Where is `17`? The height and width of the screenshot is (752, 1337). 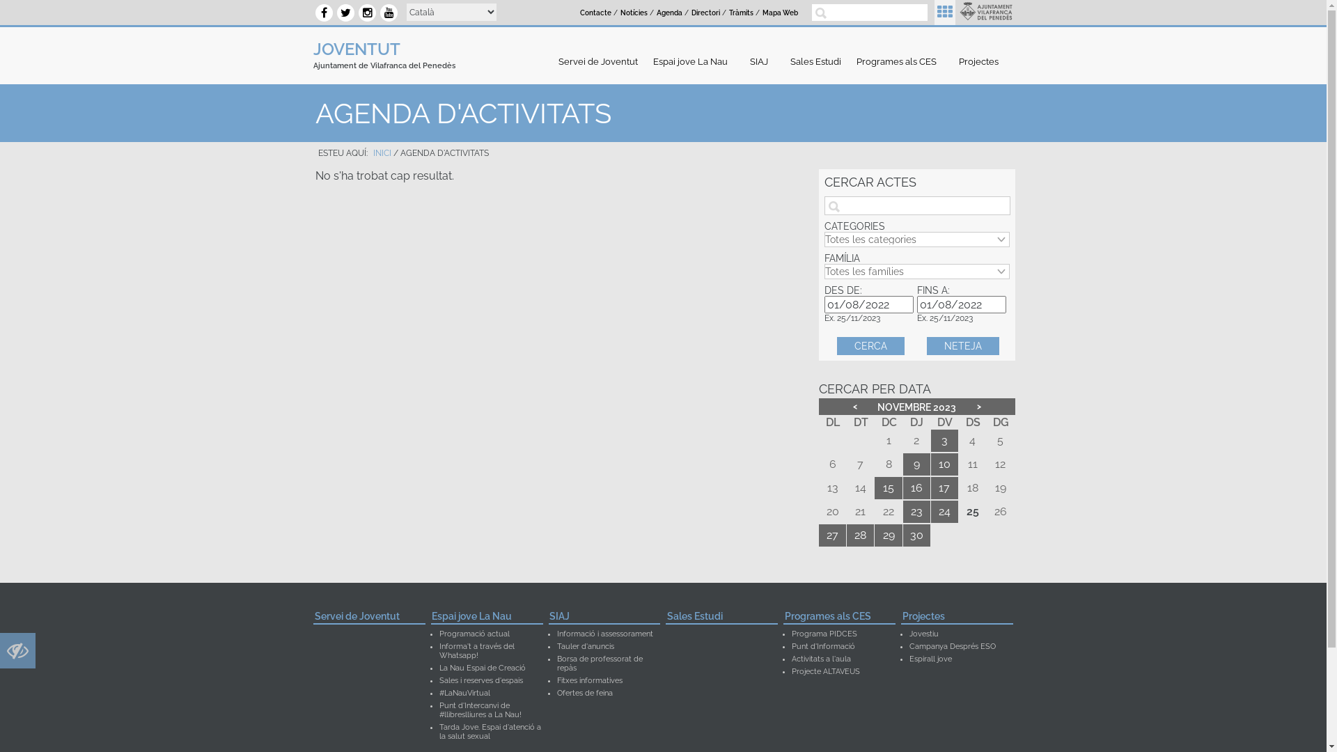
17 is located at coordinates (944, 488).